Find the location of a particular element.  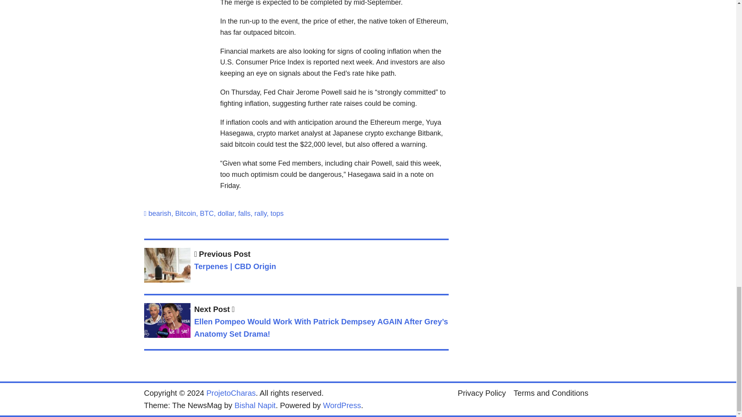

rally is located at coordinates (260, 213).